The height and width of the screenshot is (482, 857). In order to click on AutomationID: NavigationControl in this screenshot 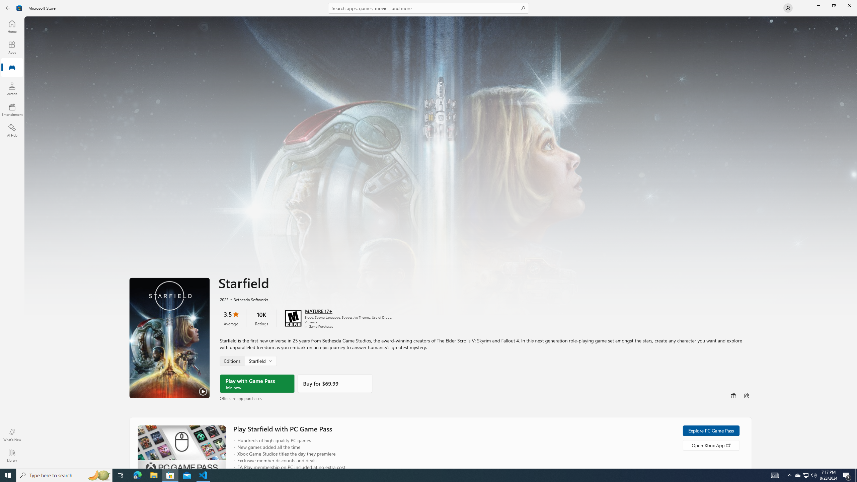, I will do `click(428, 234)`.